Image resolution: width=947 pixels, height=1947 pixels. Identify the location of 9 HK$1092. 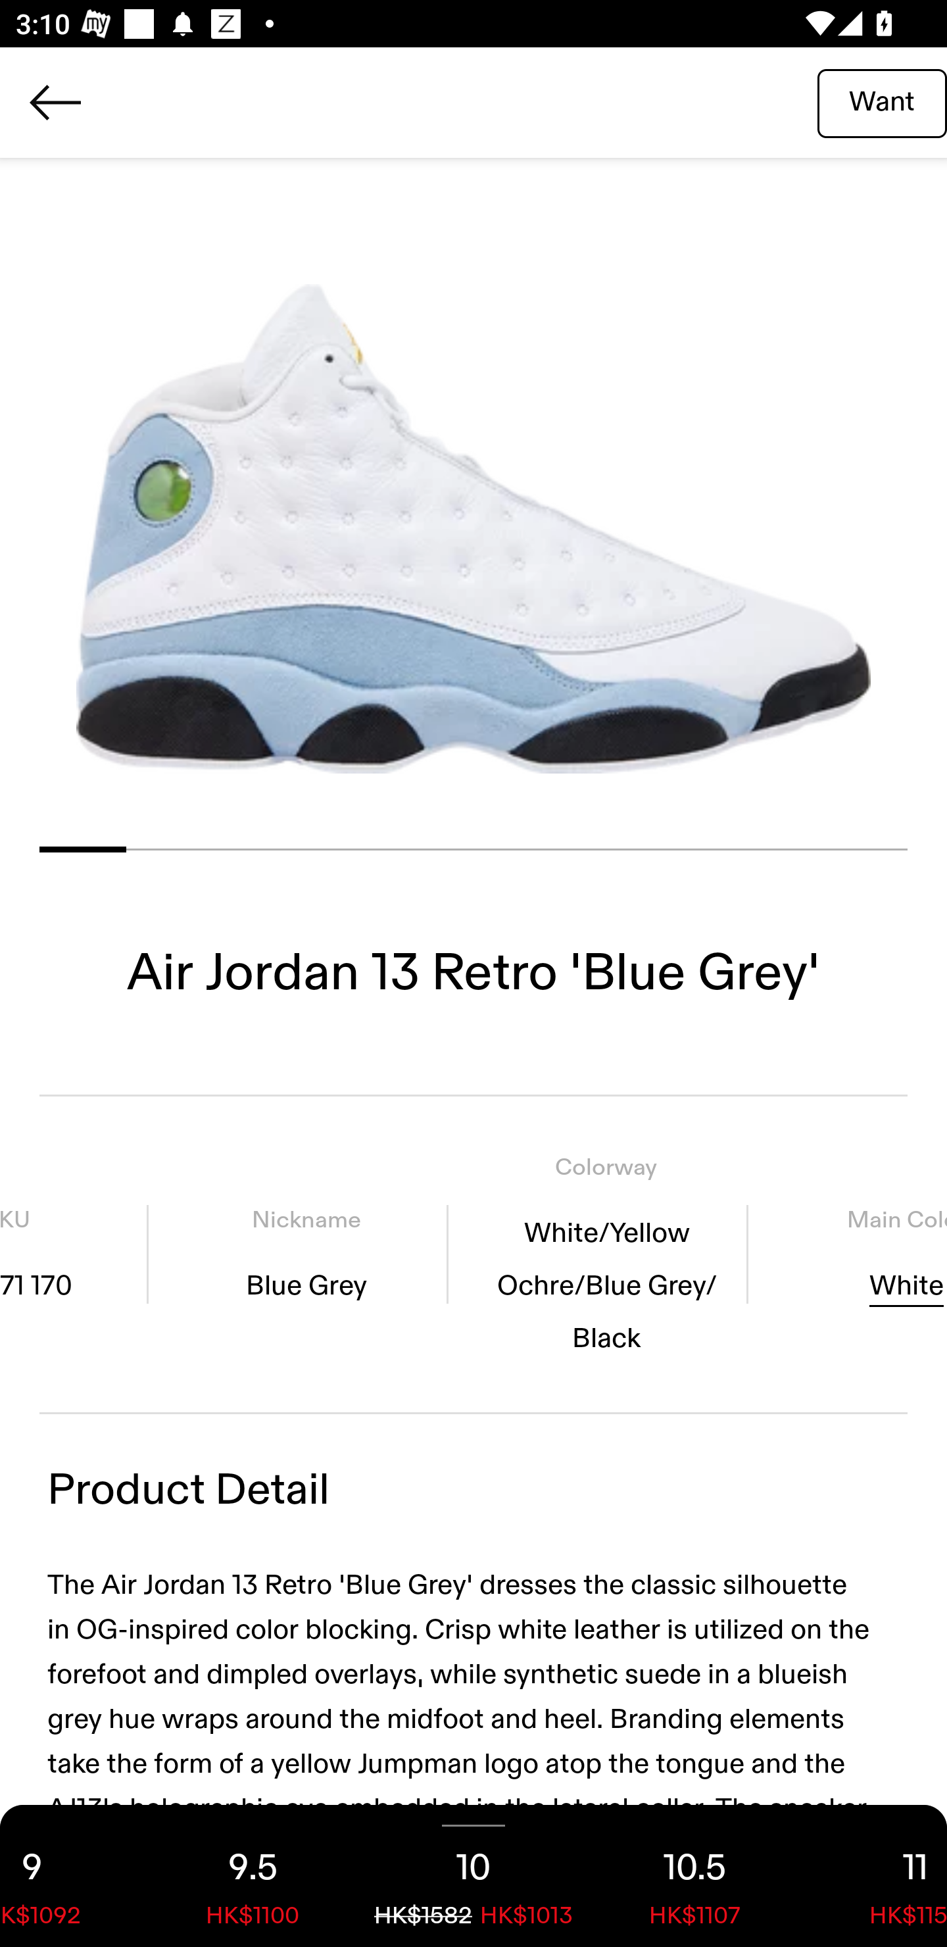
(71, 1876).